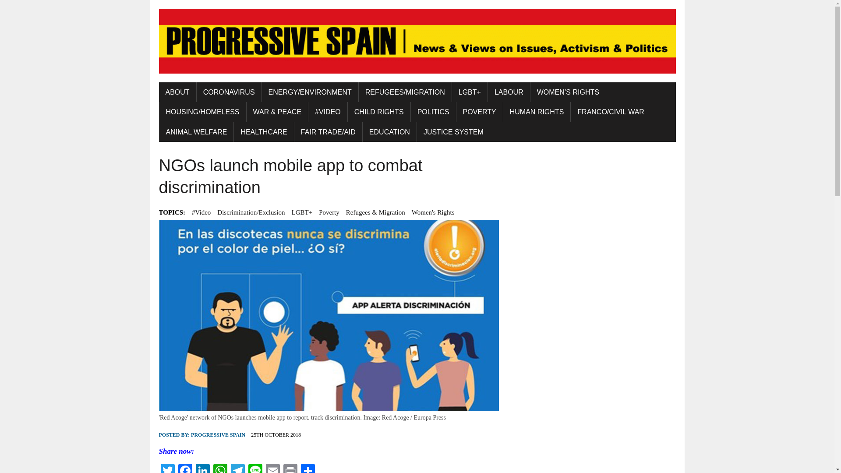 The width and height of the screenshot is (841, 473). Describe the element at coordinates (237, 469) in the screenshot. I see `Telegram` at that location.